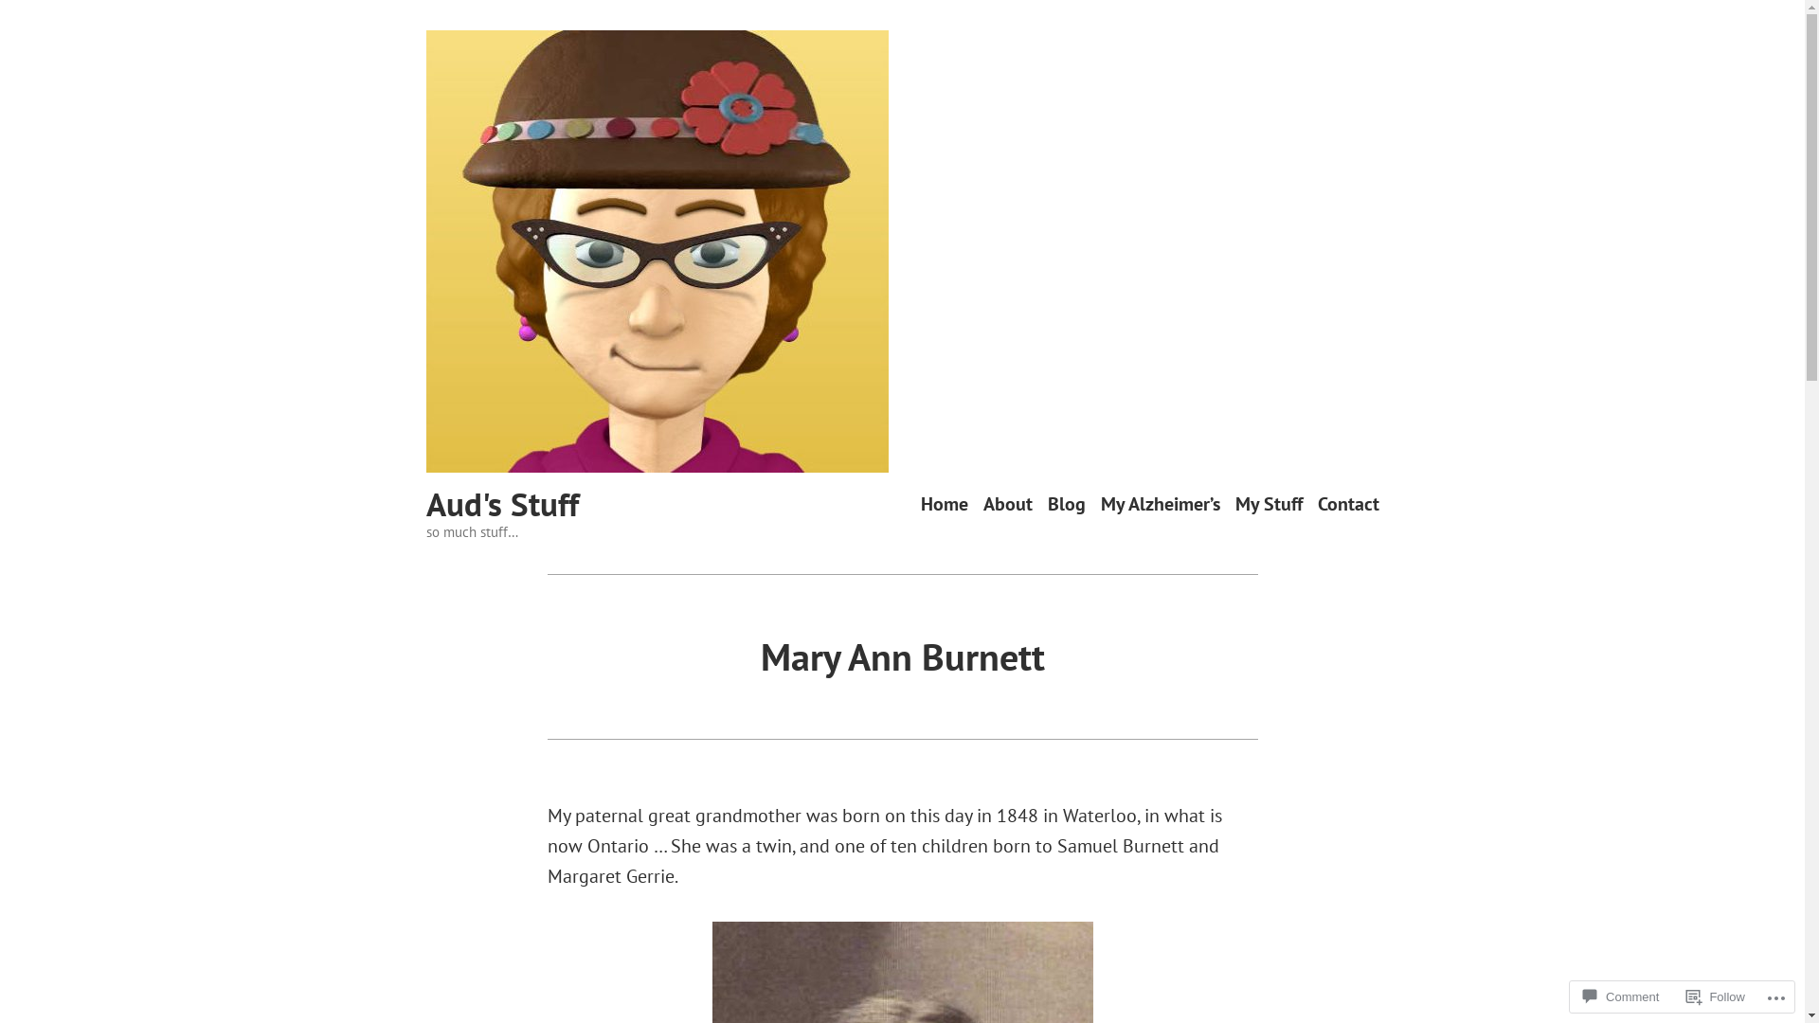  Describe the element at coordinates (1621, 996) in the screenshot. I see `Comment` at that location.